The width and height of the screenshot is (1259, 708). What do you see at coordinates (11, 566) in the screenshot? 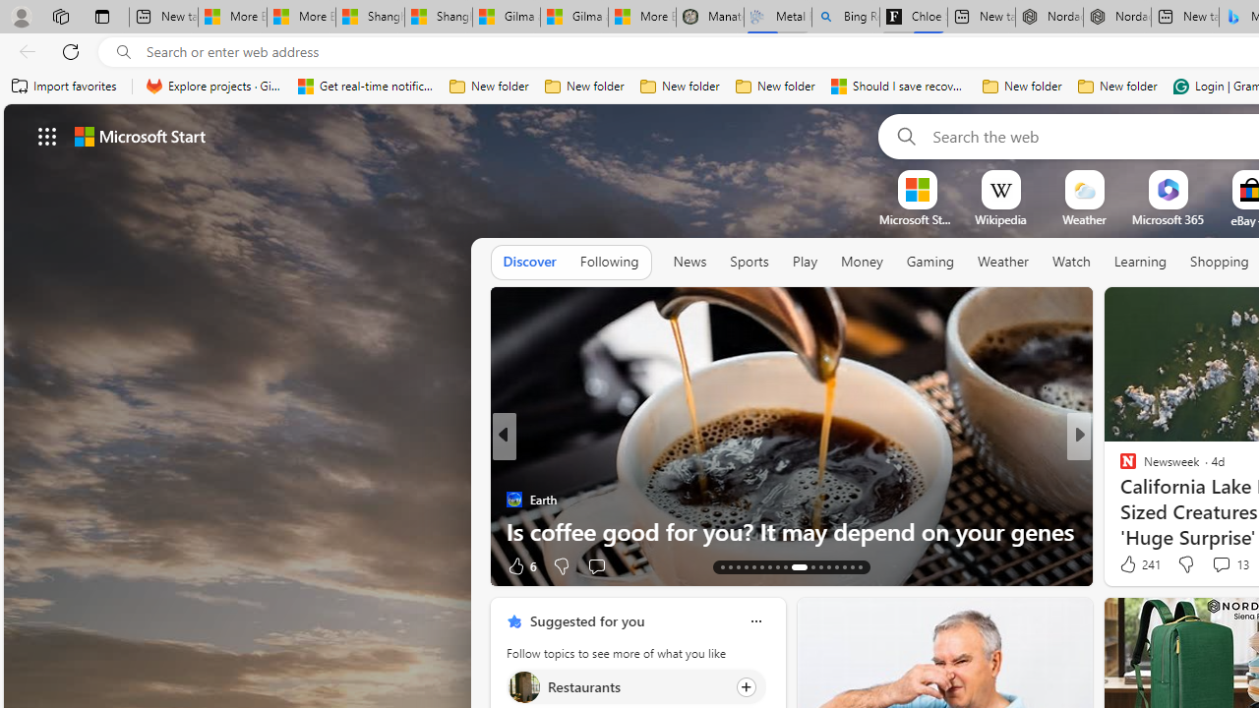
I see `View comments 405 Comment` at bounding box center [11, 566].